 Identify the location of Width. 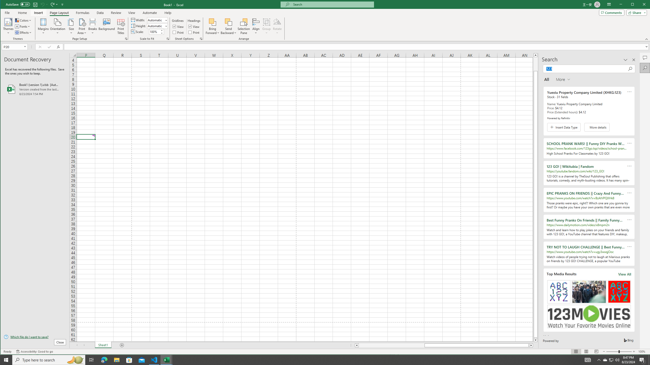
(156, 20).